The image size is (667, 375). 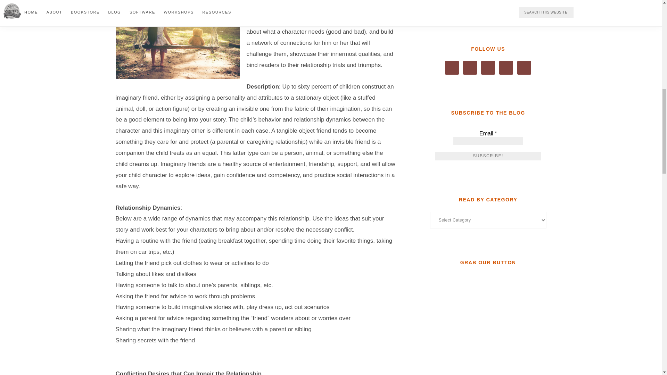 I want to click on Subscribe!, so click(x=488, y=156).